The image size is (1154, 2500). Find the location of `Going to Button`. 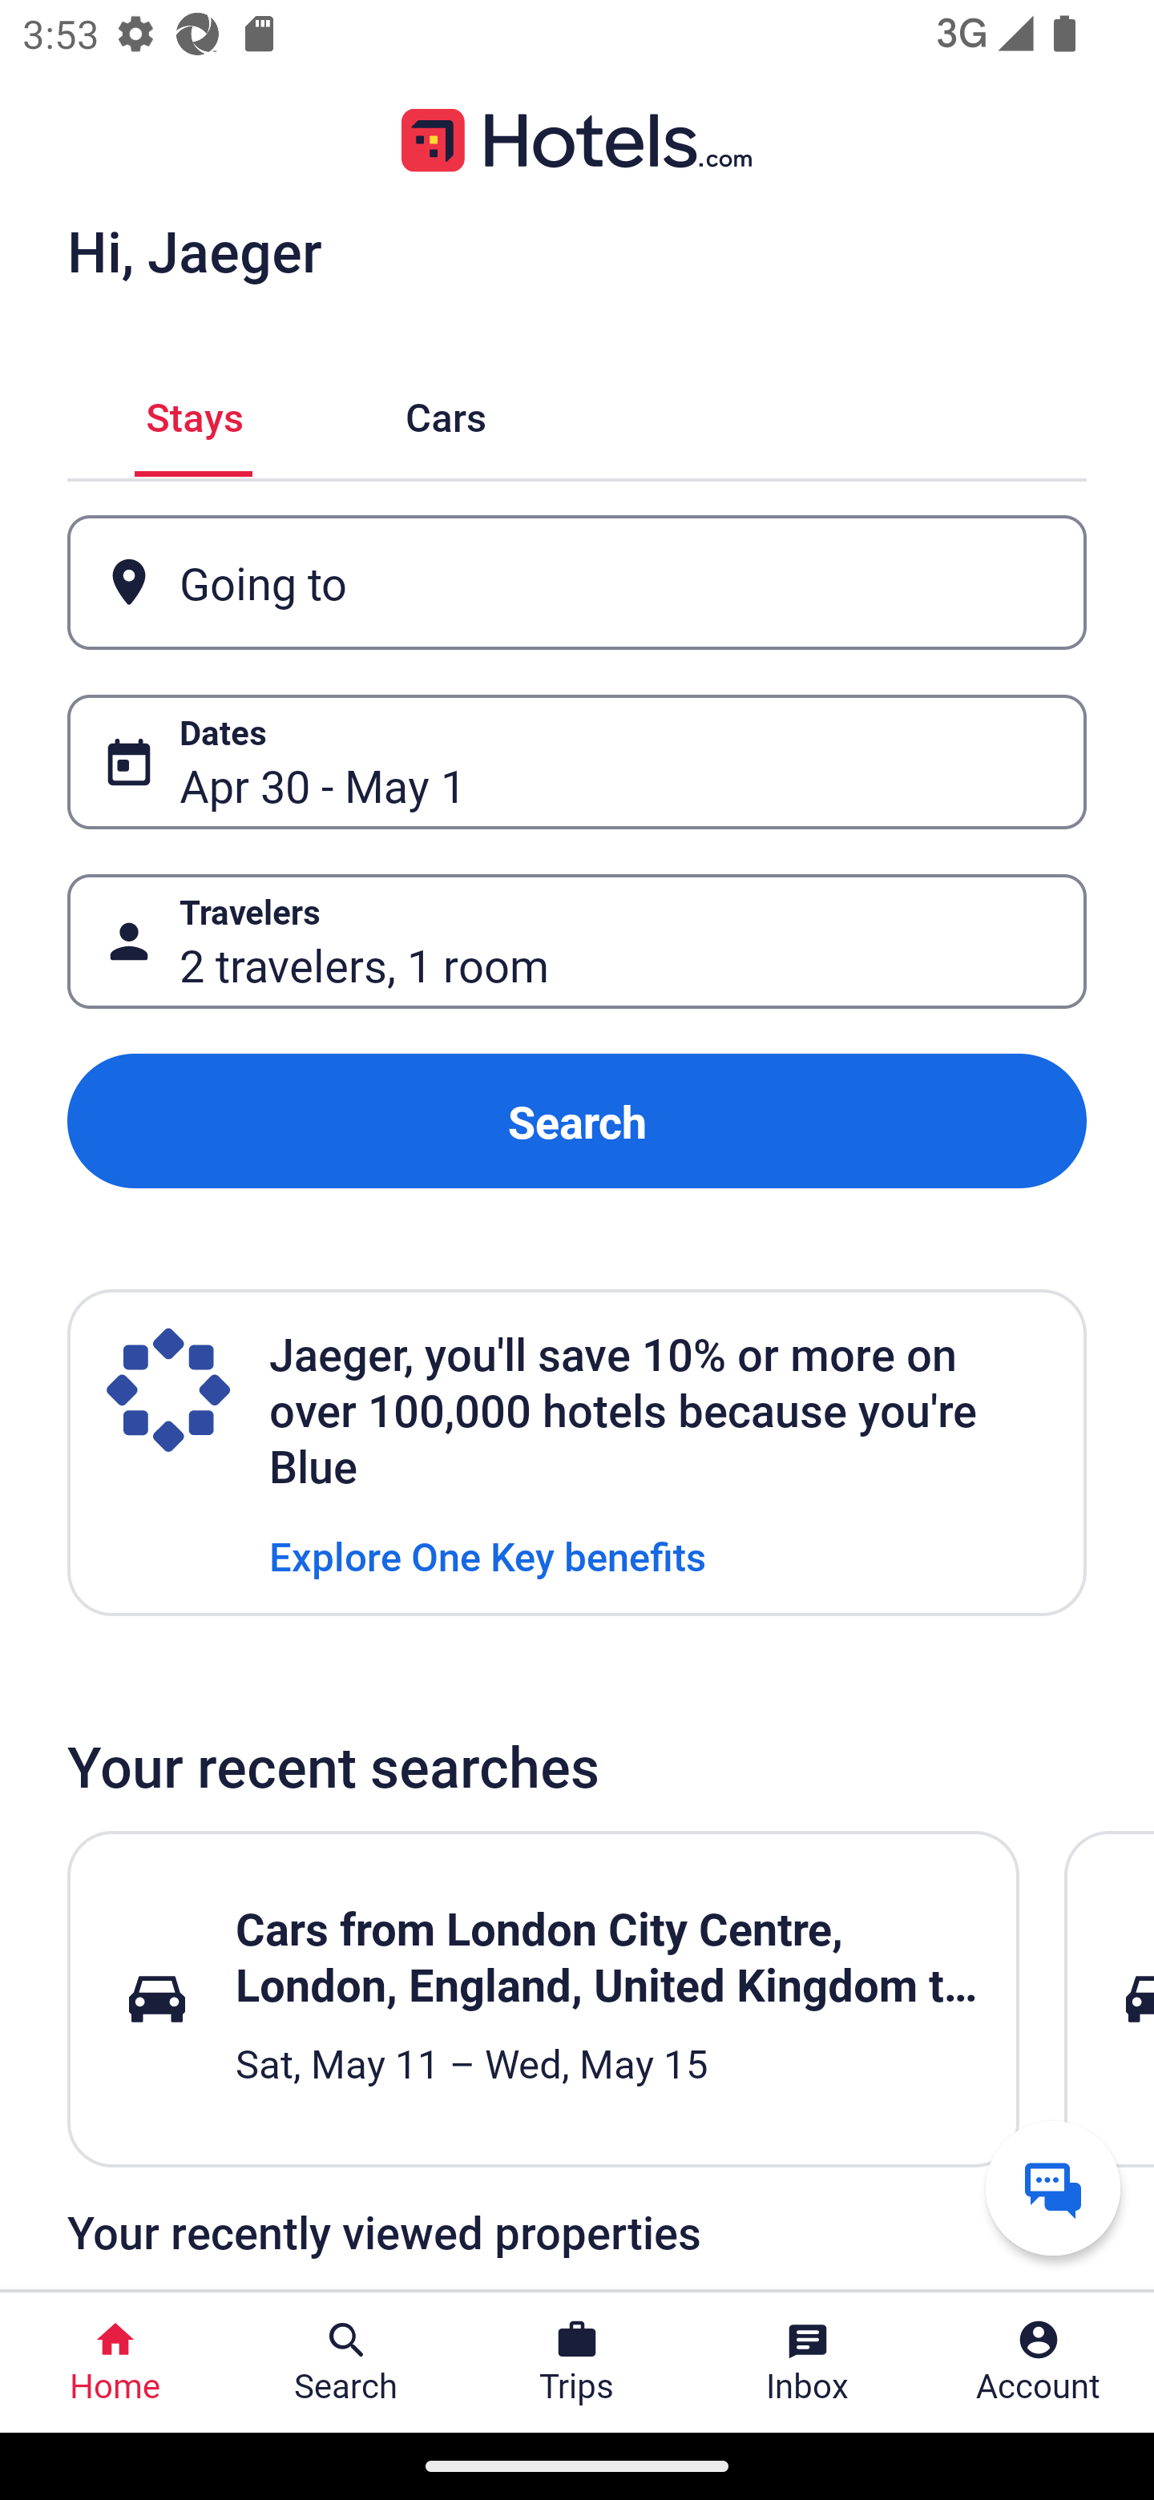

Going to Button is located at coordinates (577, 582).